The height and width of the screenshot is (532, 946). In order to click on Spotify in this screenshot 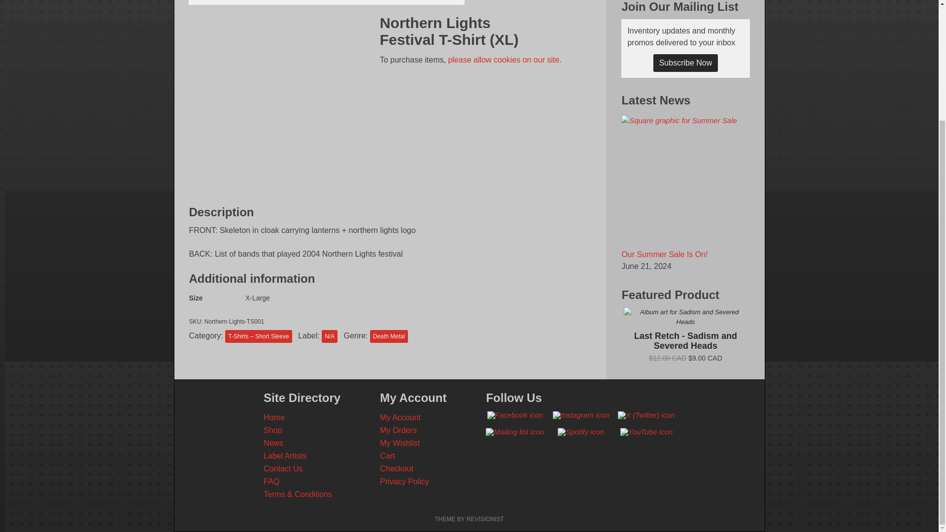, I will do `click(581, 432)`.